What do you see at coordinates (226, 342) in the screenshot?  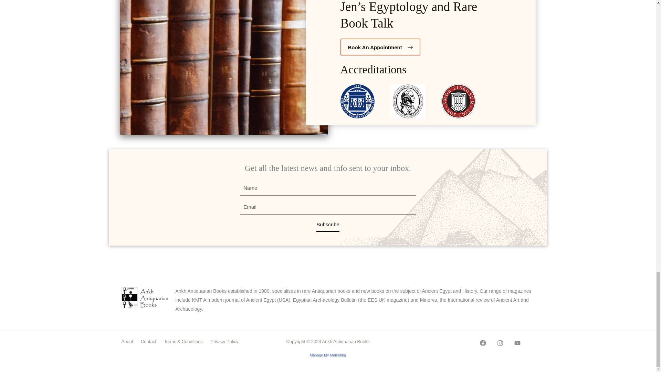 I see `Privacy Policy` at bounding box center [226, 342].